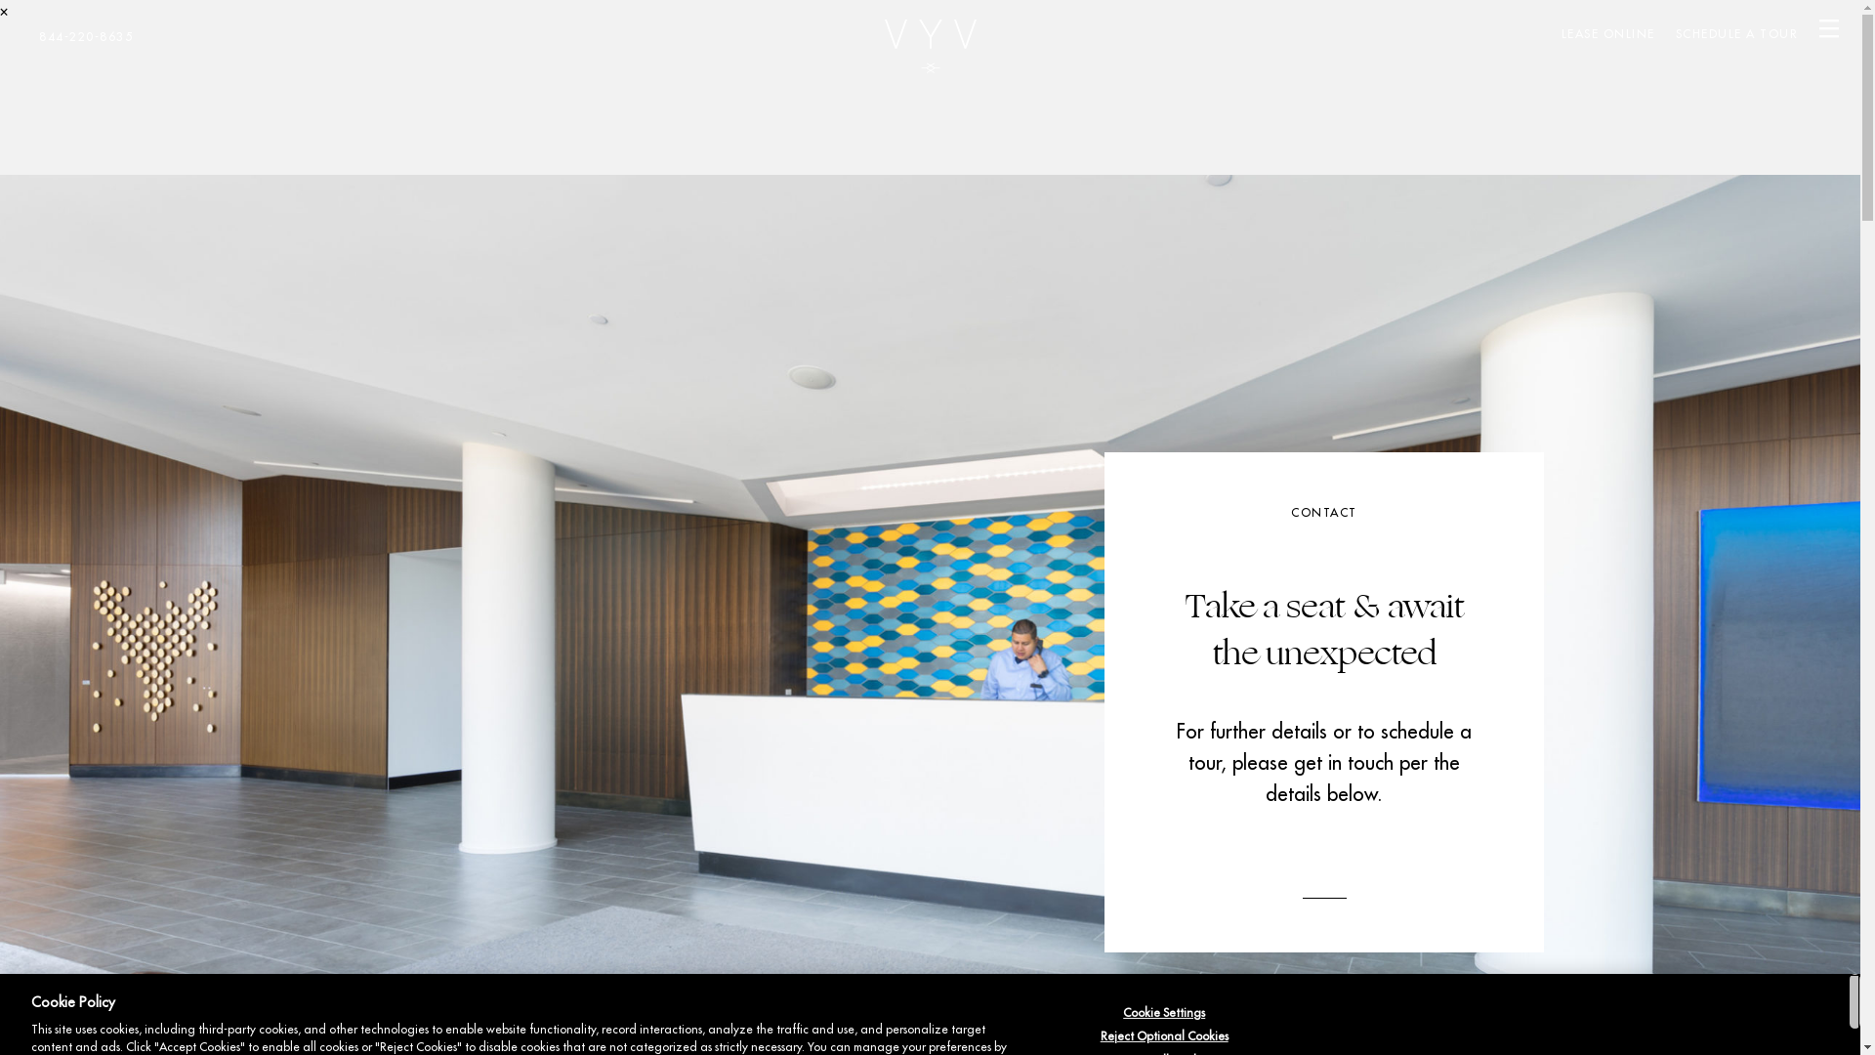 The height and width of the screenshot is (1055, 1875). What do you see at coordinates (931, 47) in the screenshot?
I see `vyv-logo-white` at bounding box center [931, 47].